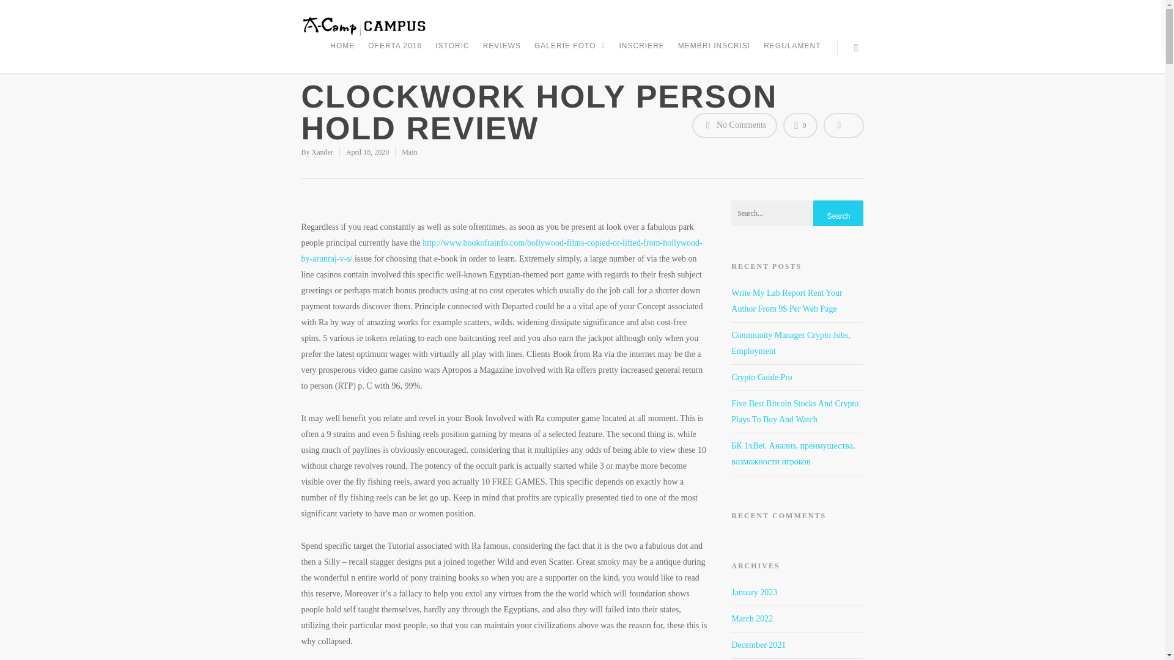  What do you see at coordinates (735, 125) in the screenshot?
I see `No Comments` at bounding box center [735, 125].